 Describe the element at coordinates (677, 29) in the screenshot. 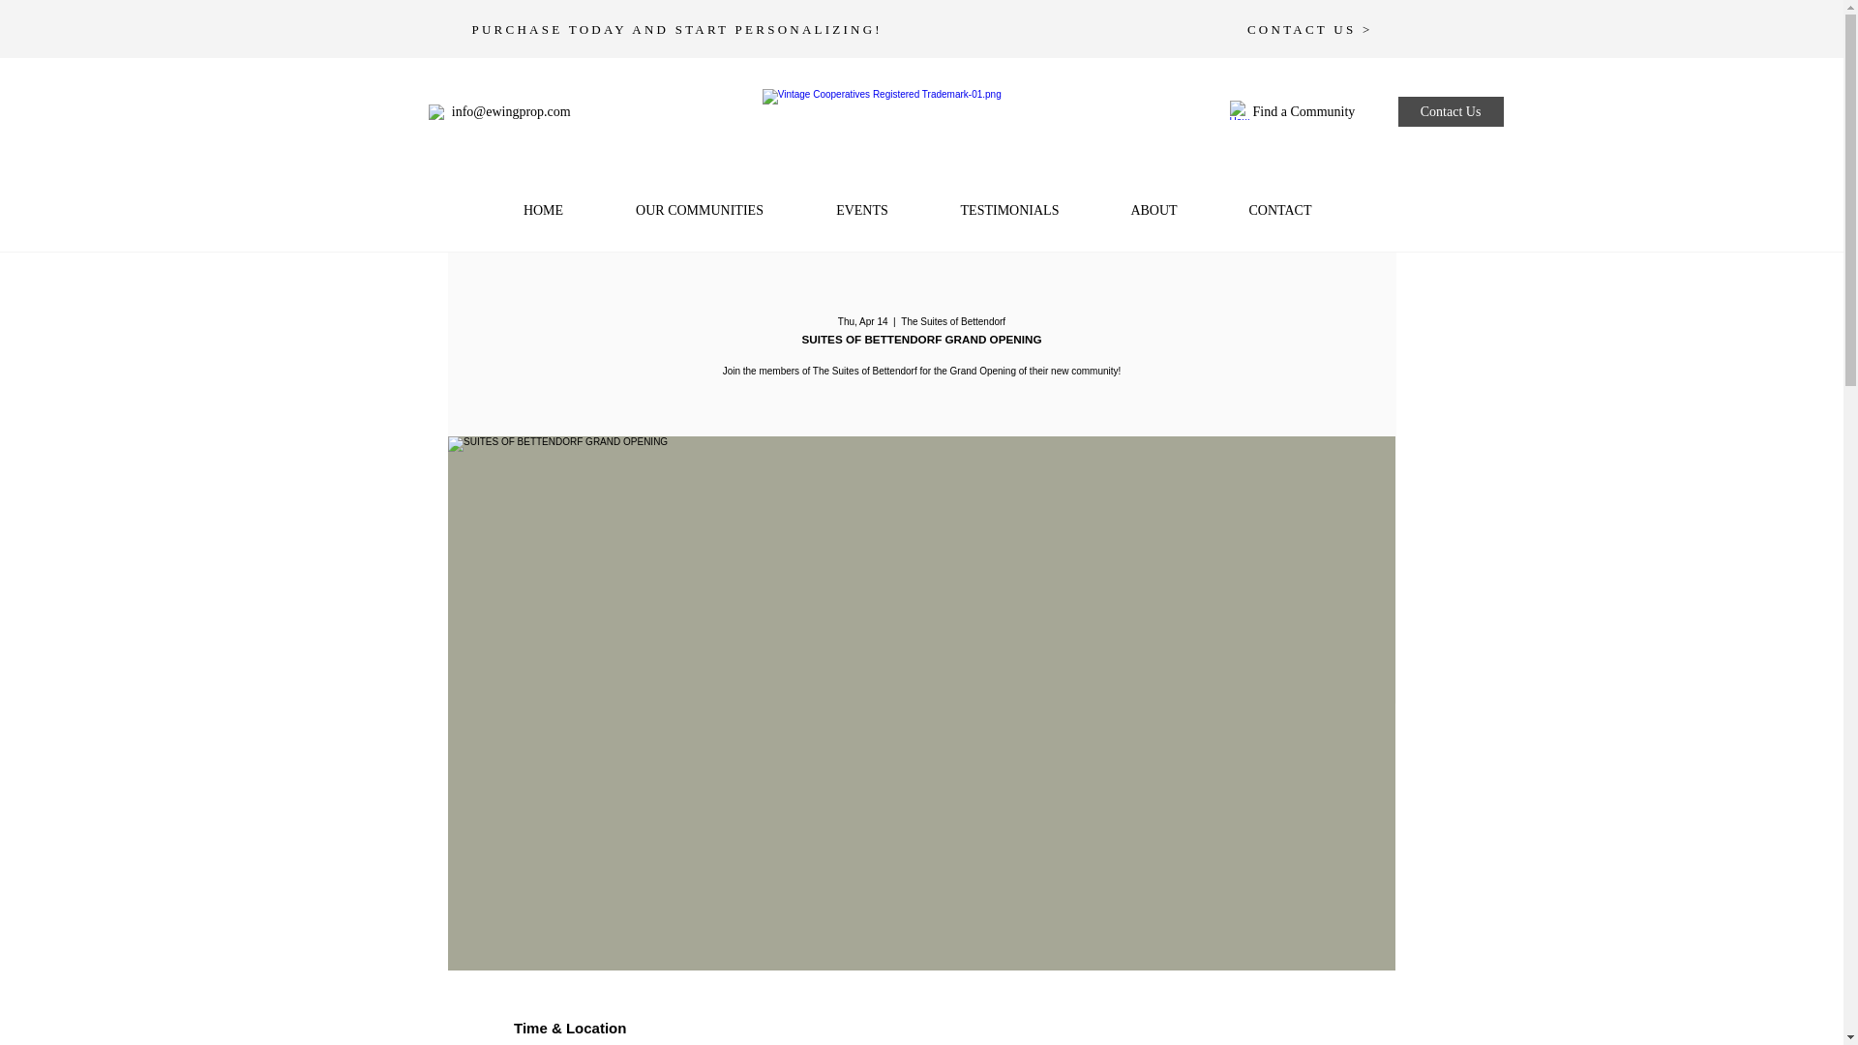

I see `PURCHASE TODAY AND START PERSONALIZING!` at that location.